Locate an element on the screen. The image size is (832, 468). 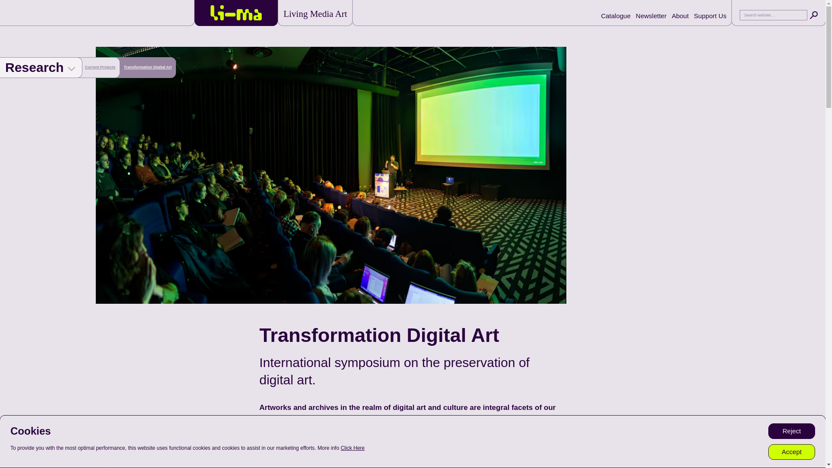
Click Here is located at coordinates (352, 448).